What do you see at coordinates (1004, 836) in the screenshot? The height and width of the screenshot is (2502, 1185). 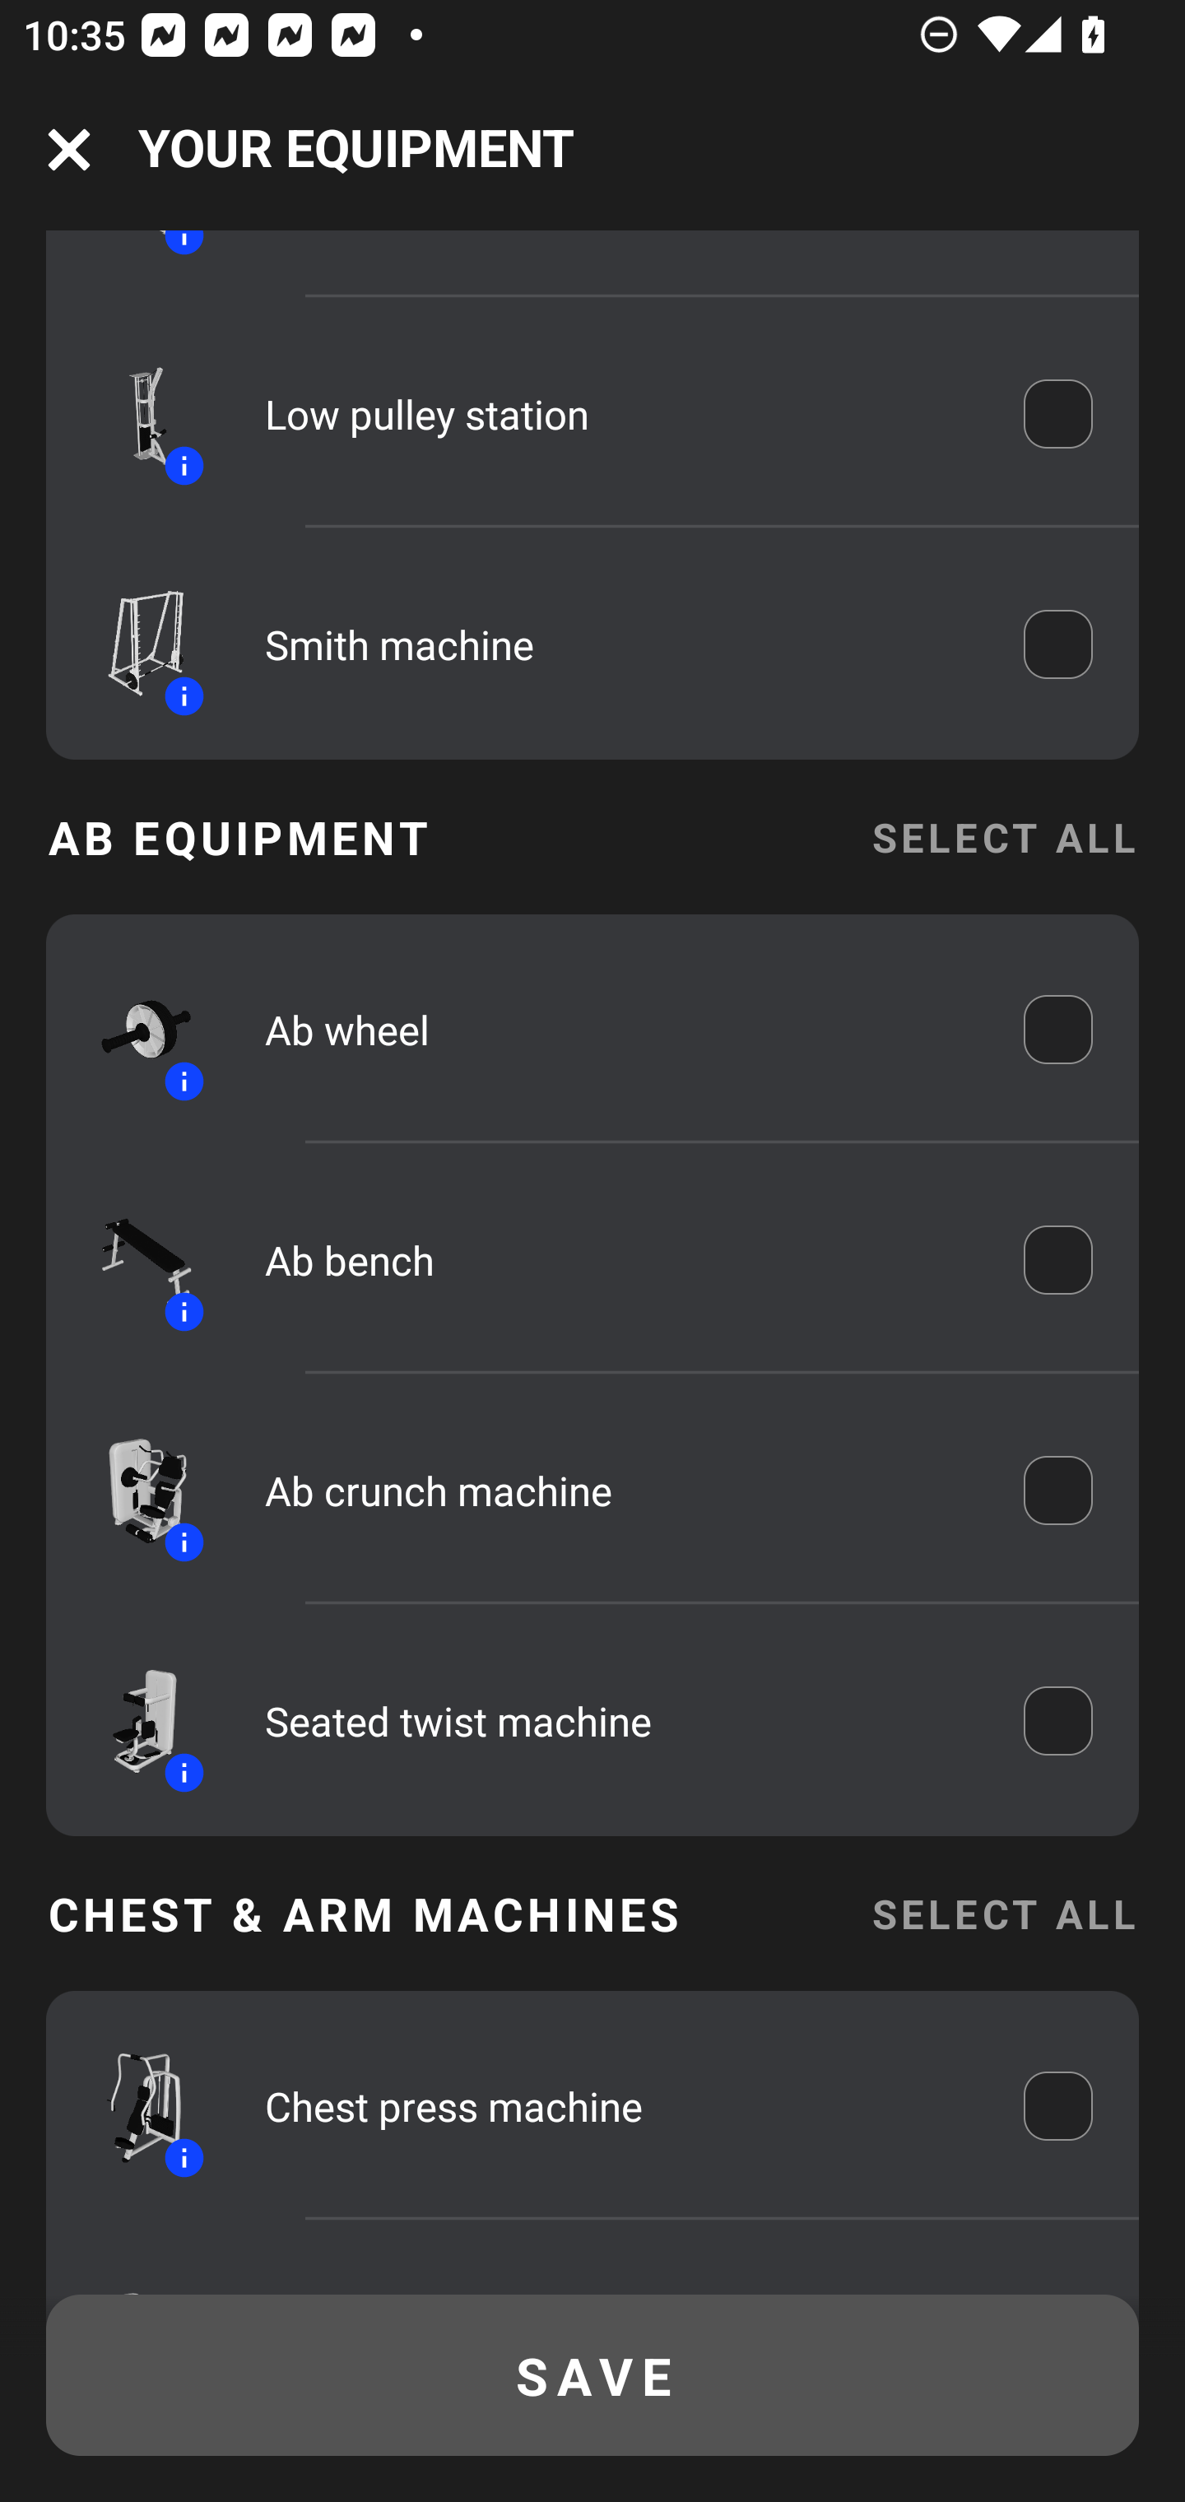 I see `SELECT ALL` at bounding box center [1004, 836].